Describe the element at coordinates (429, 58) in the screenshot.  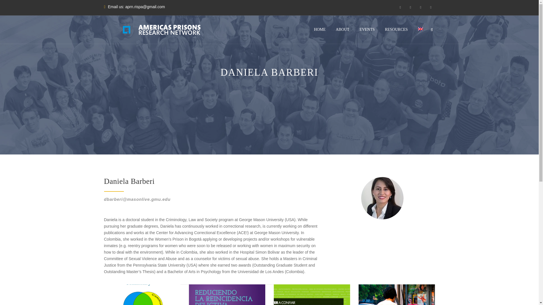
I see `Search` at that location.